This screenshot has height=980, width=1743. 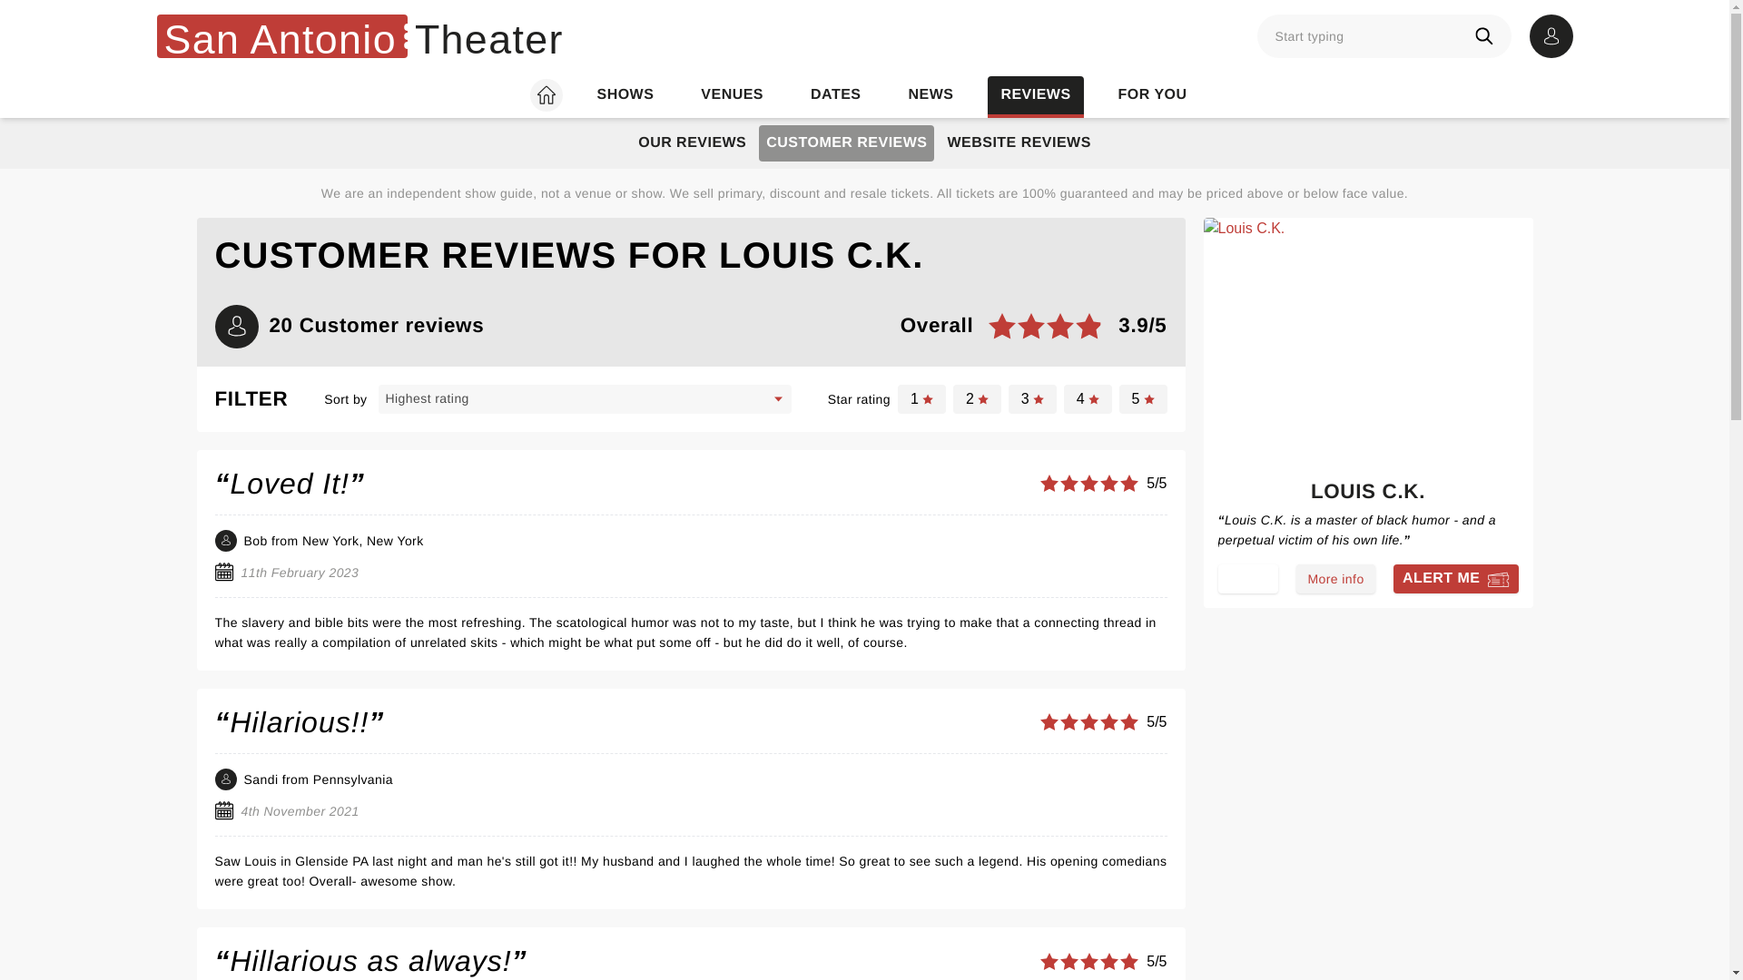 I want to click on More info, so click(x=1335, y=579).